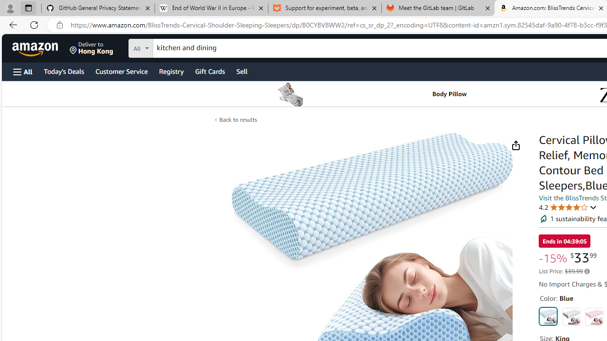 This screenshot has height=341, width=607. I want to click on Meet the GitLab team | GitLab, so click(438, 9).